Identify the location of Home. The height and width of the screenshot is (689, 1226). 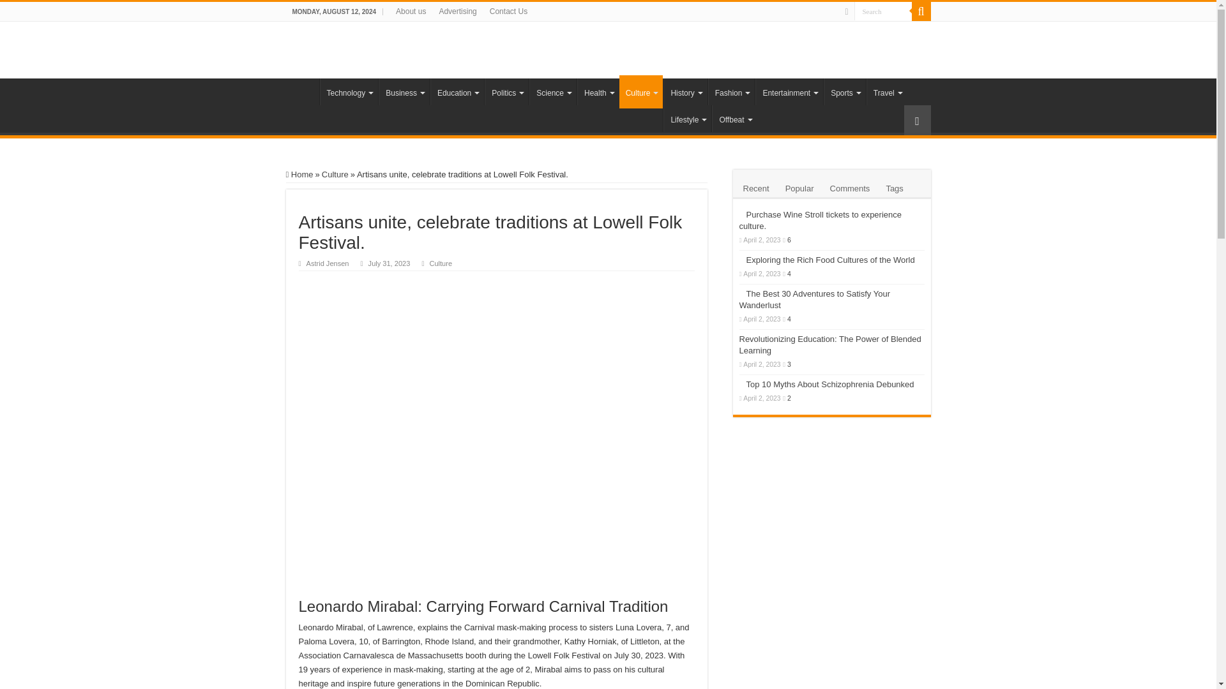
(302, 92).